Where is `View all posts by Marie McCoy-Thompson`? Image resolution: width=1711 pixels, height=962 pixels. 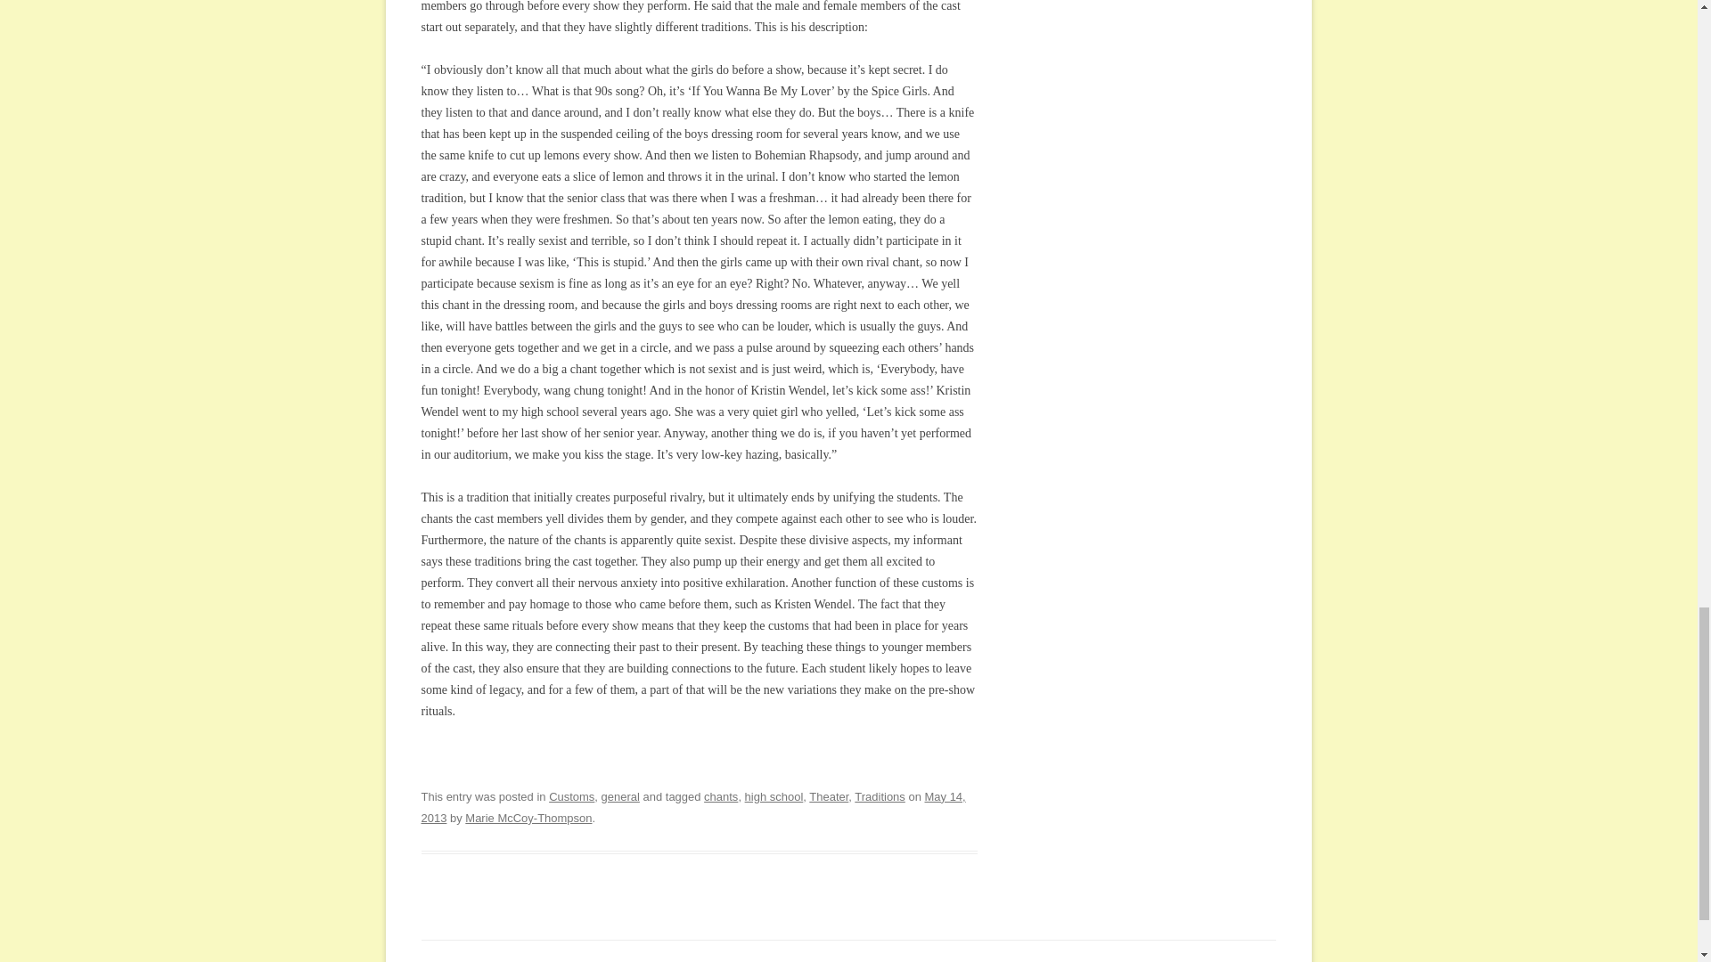
View all posts by Marie McCoy-Thompson is located at coordinates (528, 818).